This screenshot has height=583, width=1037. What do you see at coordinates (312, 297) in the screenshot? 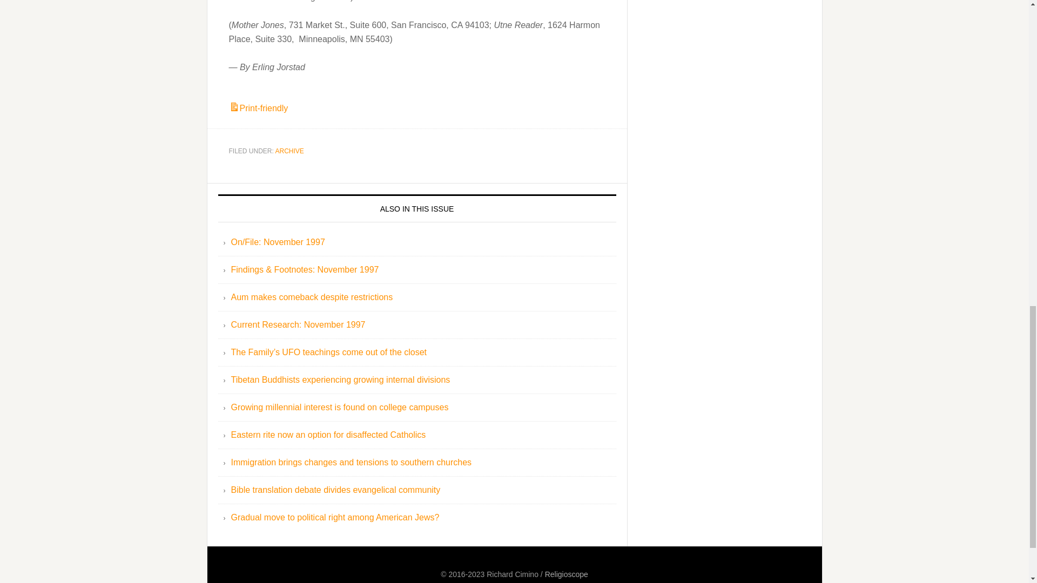
I see `Aum makes comeback despite restrictions` at bounding box center [312, 297].